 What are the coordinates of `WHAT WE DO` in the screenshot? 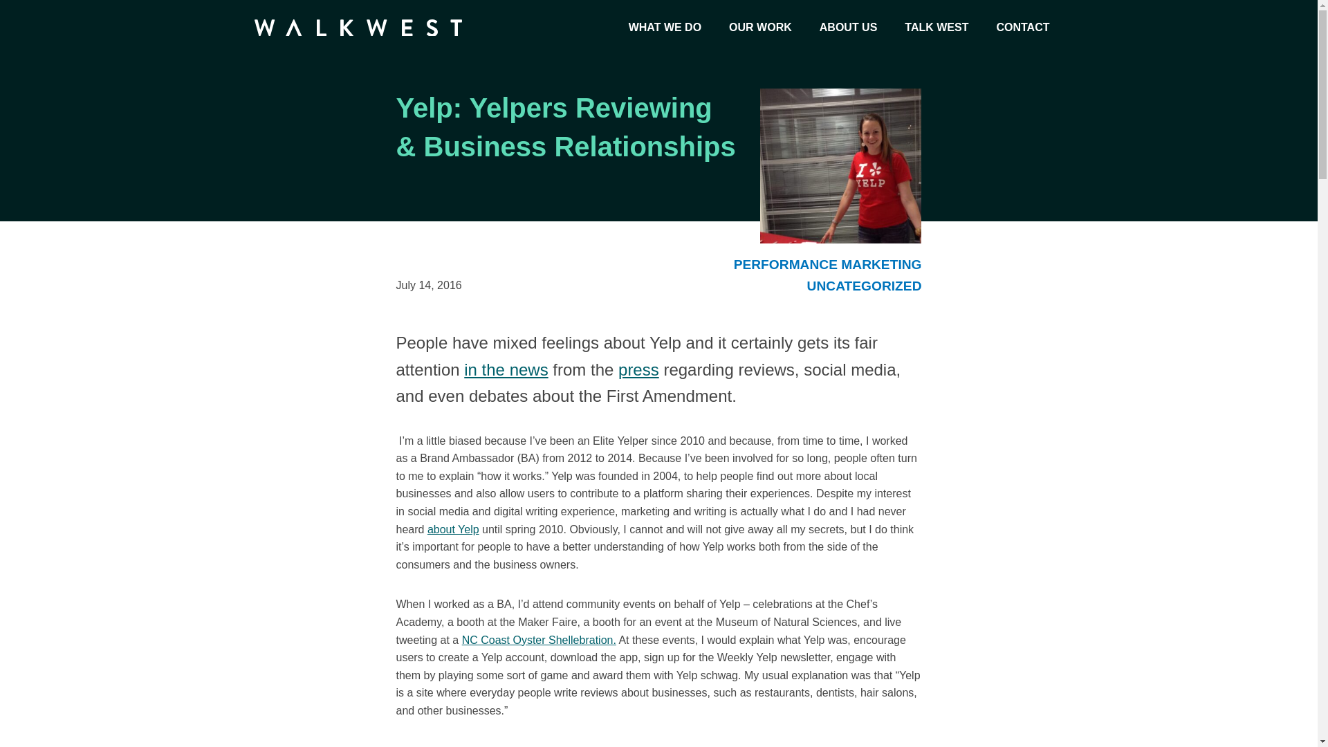 It's located at (665, 28).